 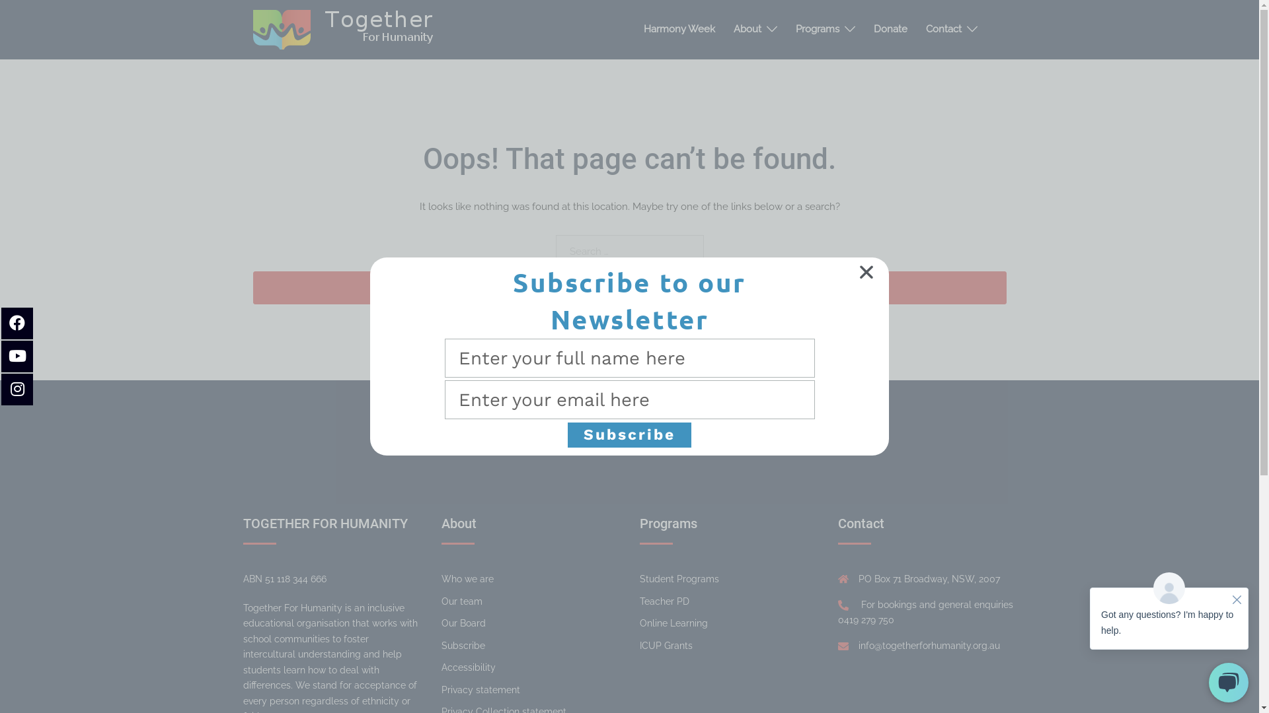 What do you see at coordinates (943, 29) in the screenshot?
I see `Contact` at bounding box center [943, 29].